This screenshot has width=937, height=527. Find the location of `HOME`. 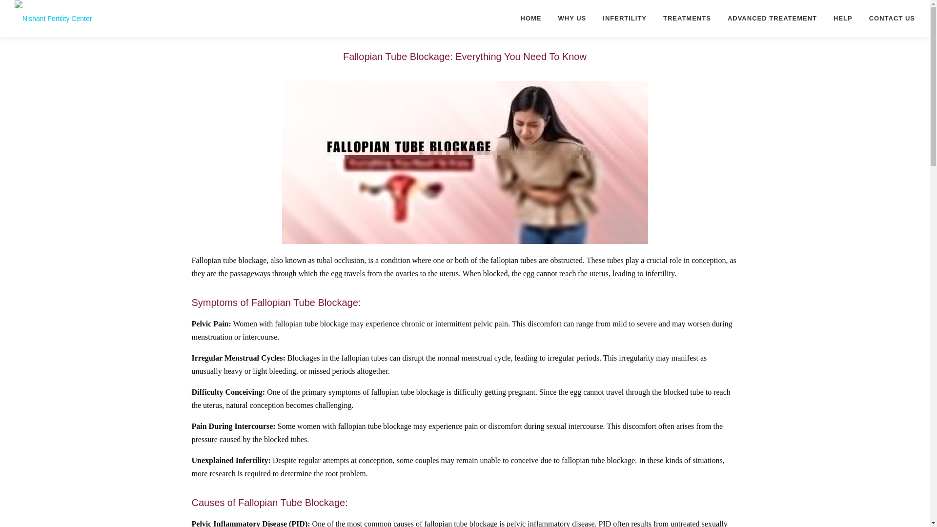

HOME is located at coordinates (531, 18).